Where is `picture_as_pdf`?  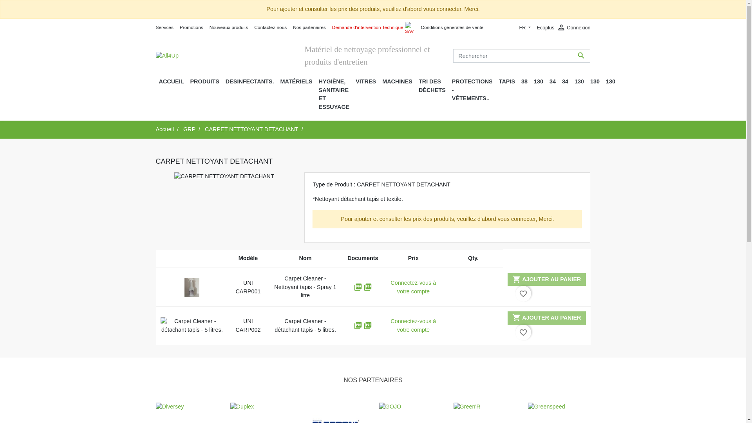 picture_as_pdf is located at coordinates (359, 325).